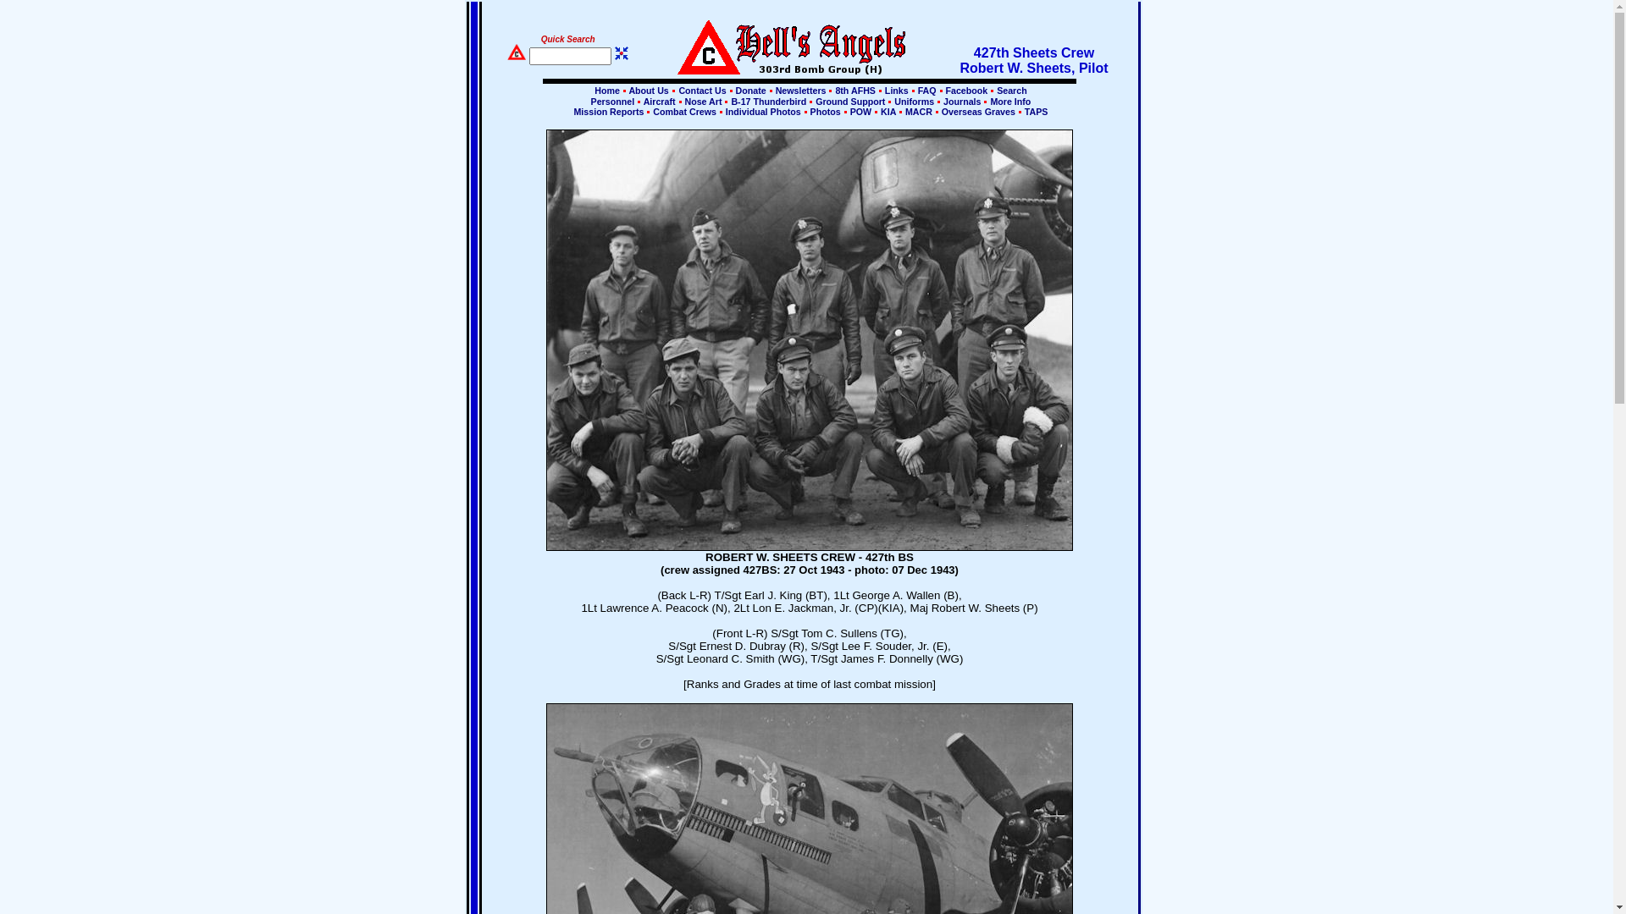 The height and width of the screenshot is (914, 1626). What do you see at coordinates (764, 112) in the screenshot?
I see `Individual Photos` at bounding box center [764, 112].